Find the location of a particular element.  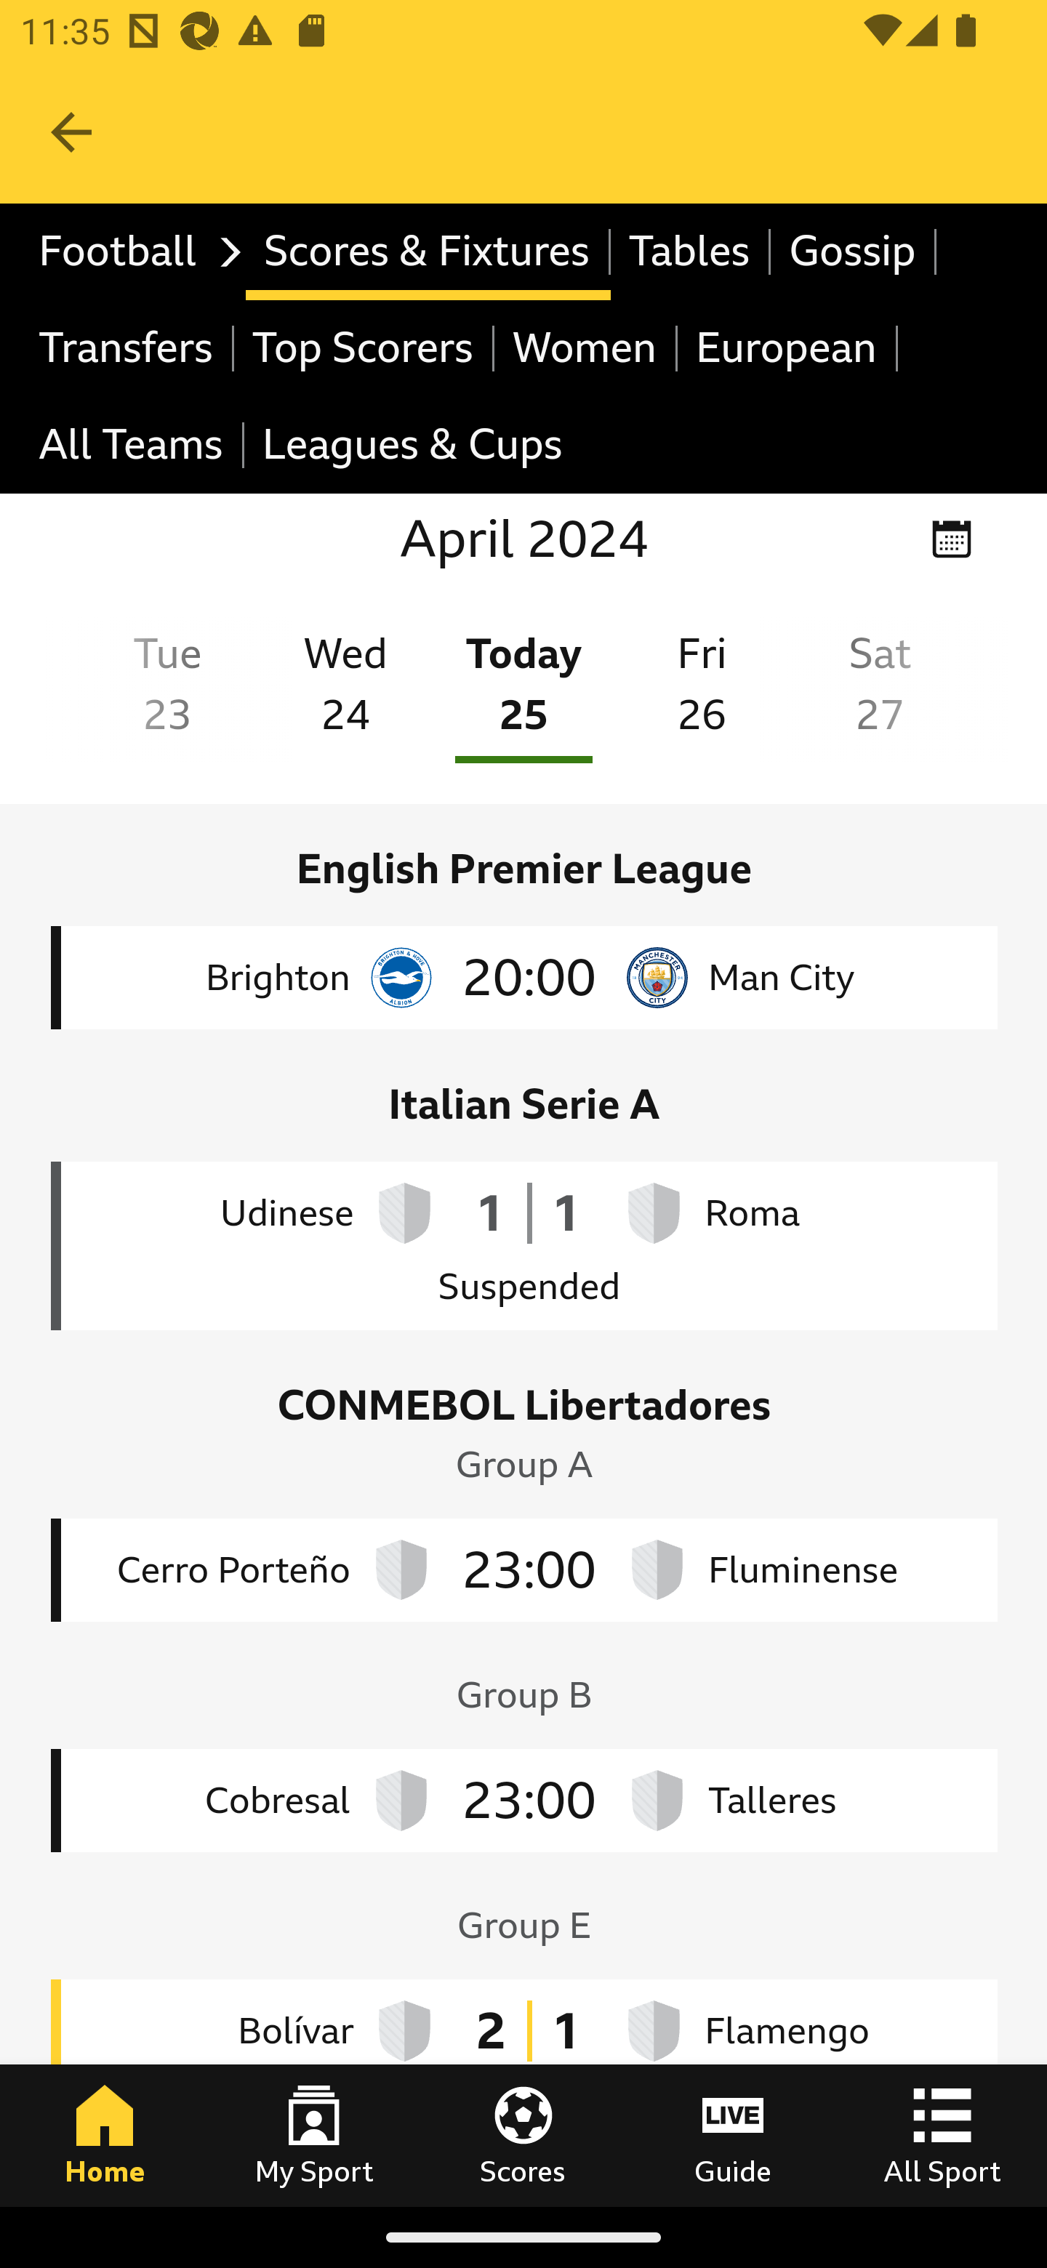

Tables is located at coordinates (691, 252).